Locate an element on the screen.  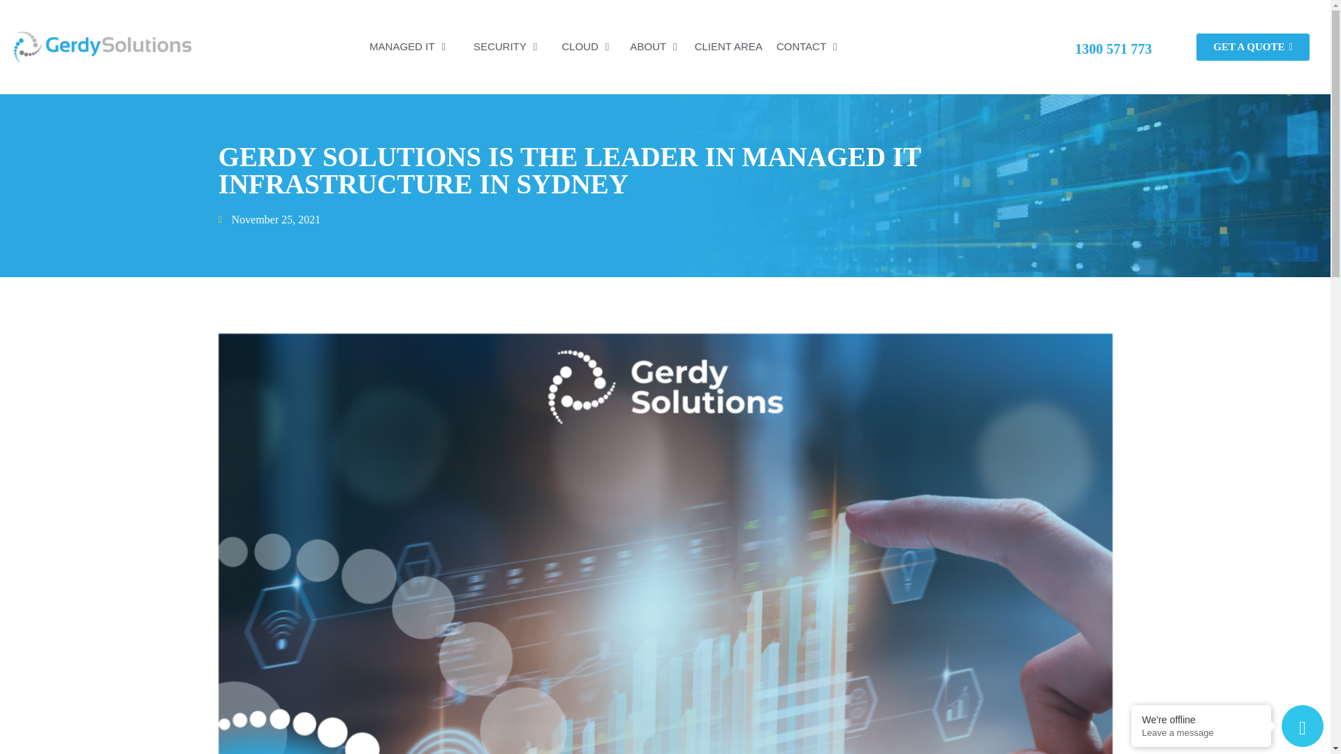
MANAGED IT is located at coordinates (408, 46).